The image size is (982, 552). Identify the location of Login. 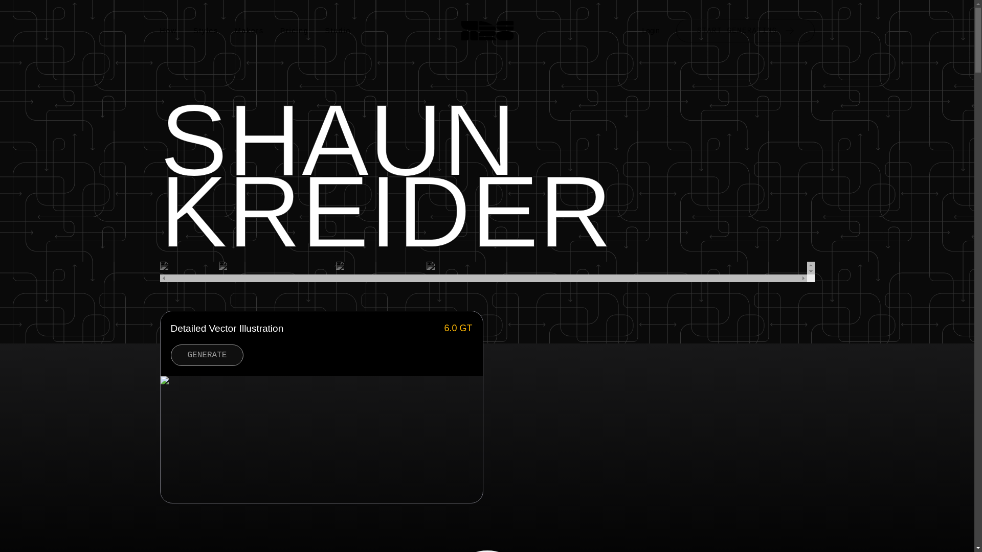
(651, 31).